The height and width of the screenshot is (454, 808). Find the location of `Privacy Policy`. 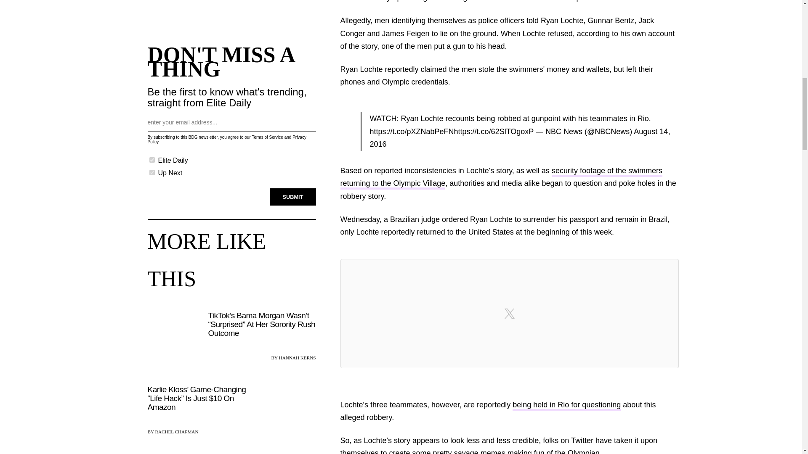

Privacy Policy is located at coordinates (226, 140).